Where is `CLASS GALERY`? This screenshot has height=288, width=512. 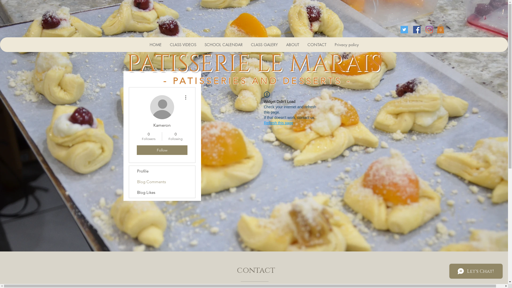 CLASS GALERY is located at coordinates (264, 45).